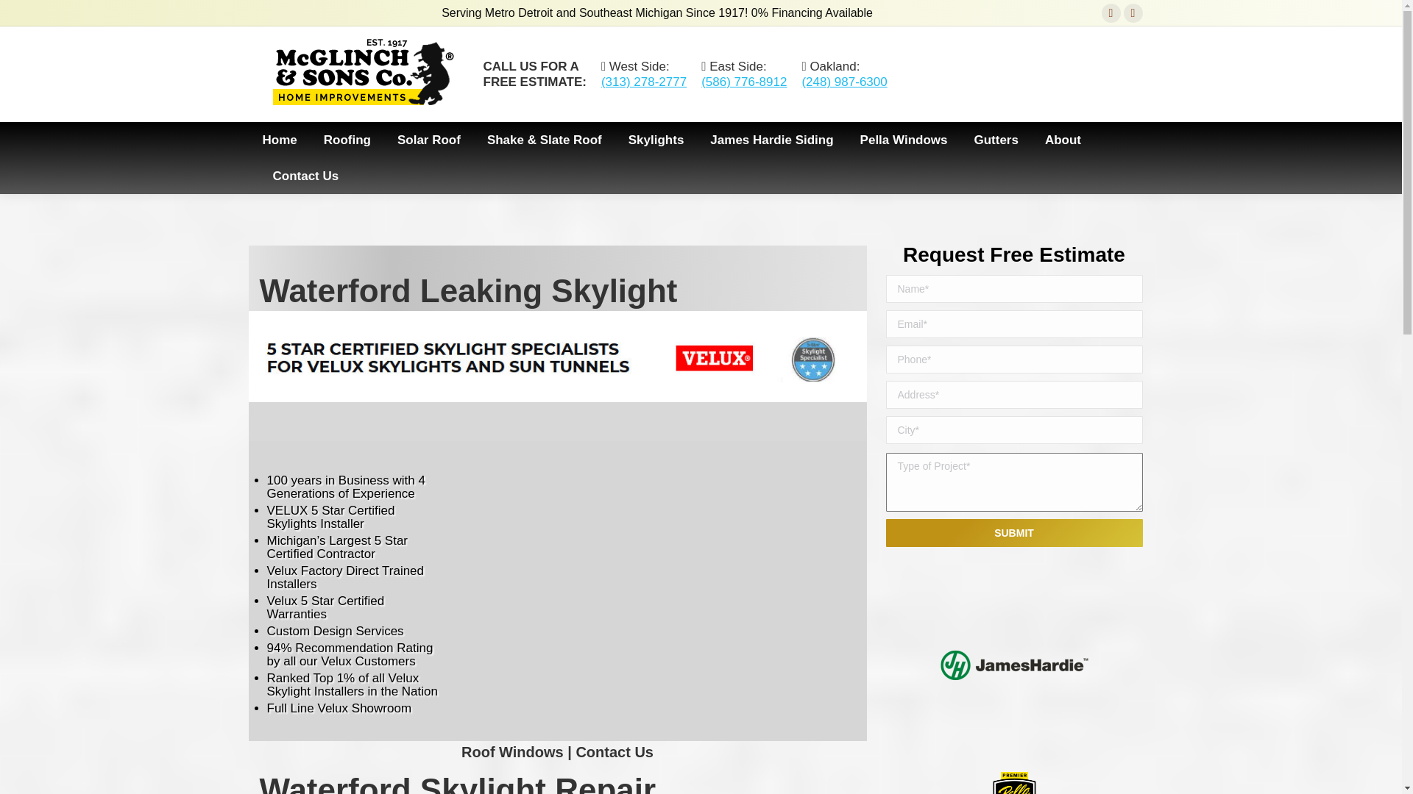 Image resolution: width=1413 pixels, height=794 pixels. I want to click on Home, so click(279, 140).